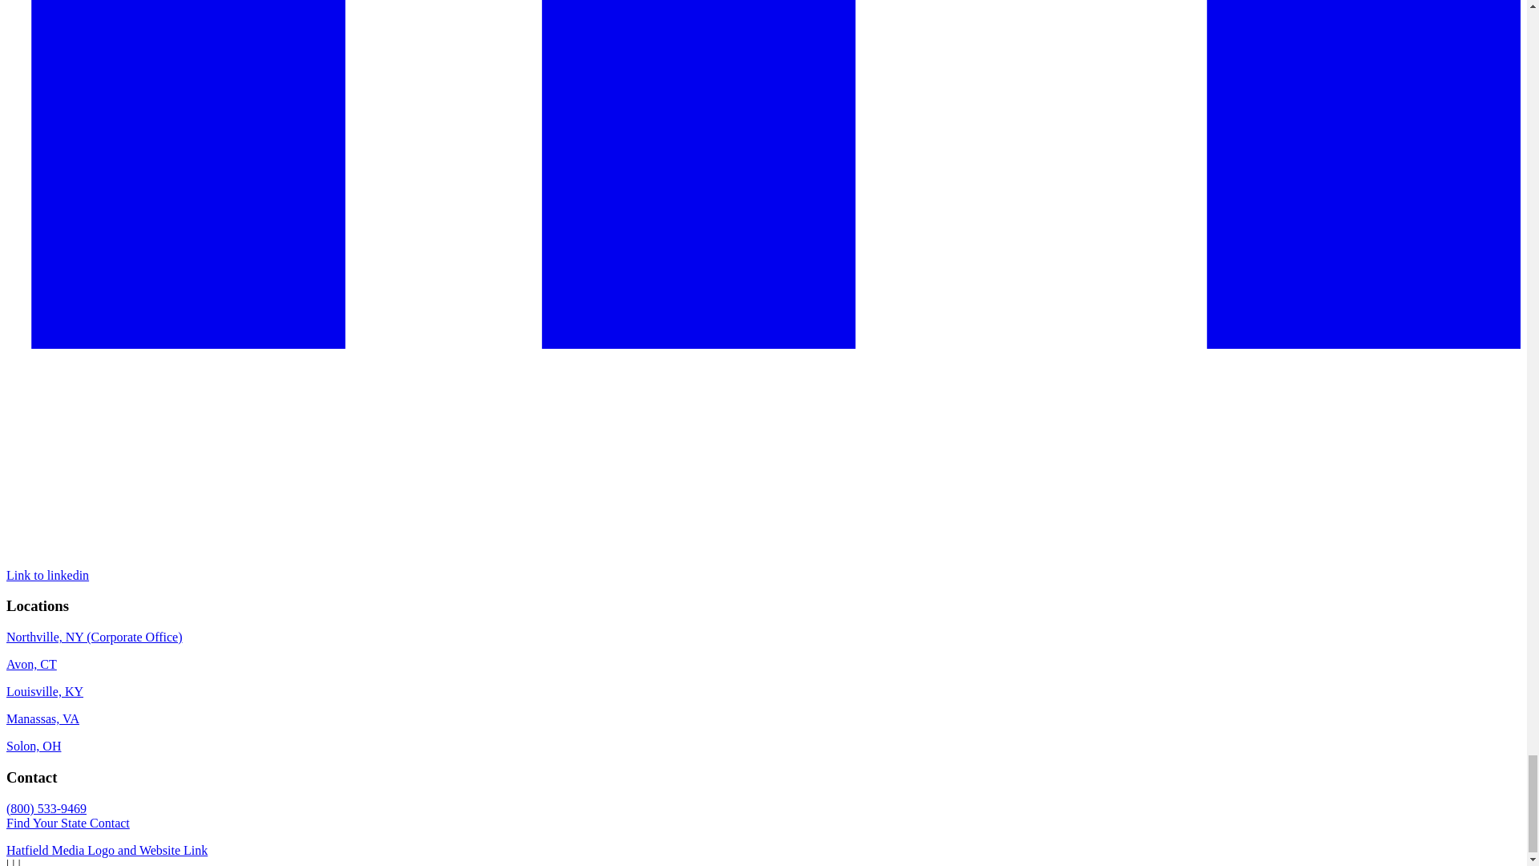 This screenshot has height=866, width=1539. I want to click on Find Your State Contact, so click(67, 823).